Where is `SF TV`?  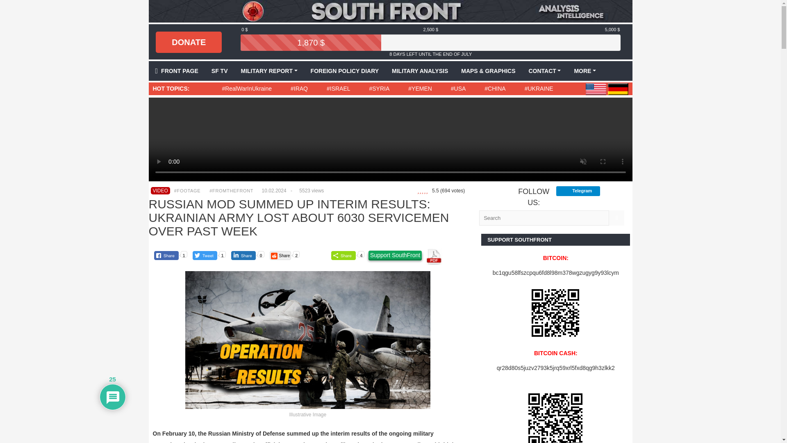
SF TV is located at coordinates (220, 71).